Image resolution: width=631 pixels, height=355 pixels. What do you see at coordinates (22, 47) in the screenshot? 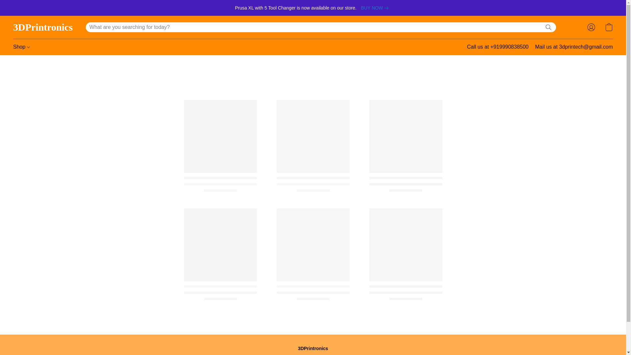
I see `Shop` at bounding box center [22, 47].